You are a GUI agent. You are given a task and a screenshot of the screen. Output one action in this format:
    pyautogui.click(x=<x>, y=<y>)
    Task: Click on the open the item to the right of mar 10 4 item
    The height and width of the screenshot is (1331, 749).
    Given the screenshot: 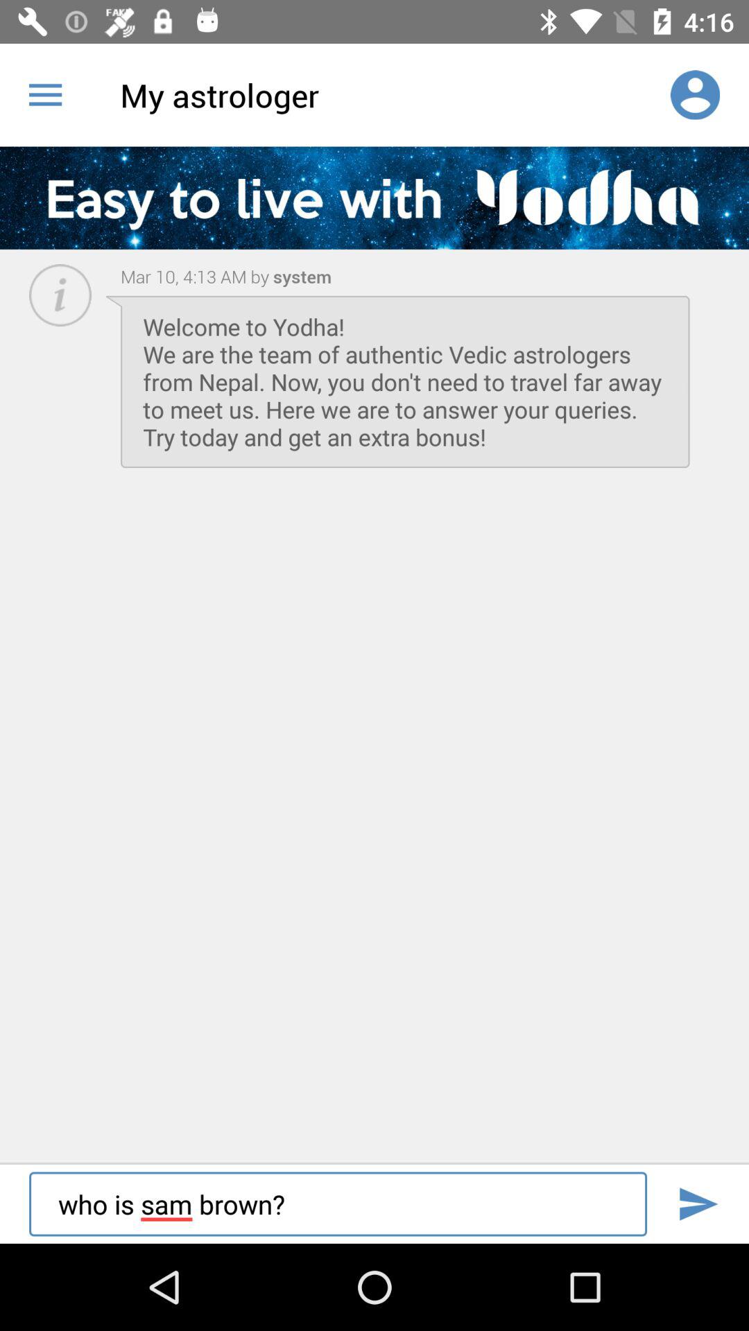 What is the action you would take?
    pyautogui.click(x=300, y=276)
    